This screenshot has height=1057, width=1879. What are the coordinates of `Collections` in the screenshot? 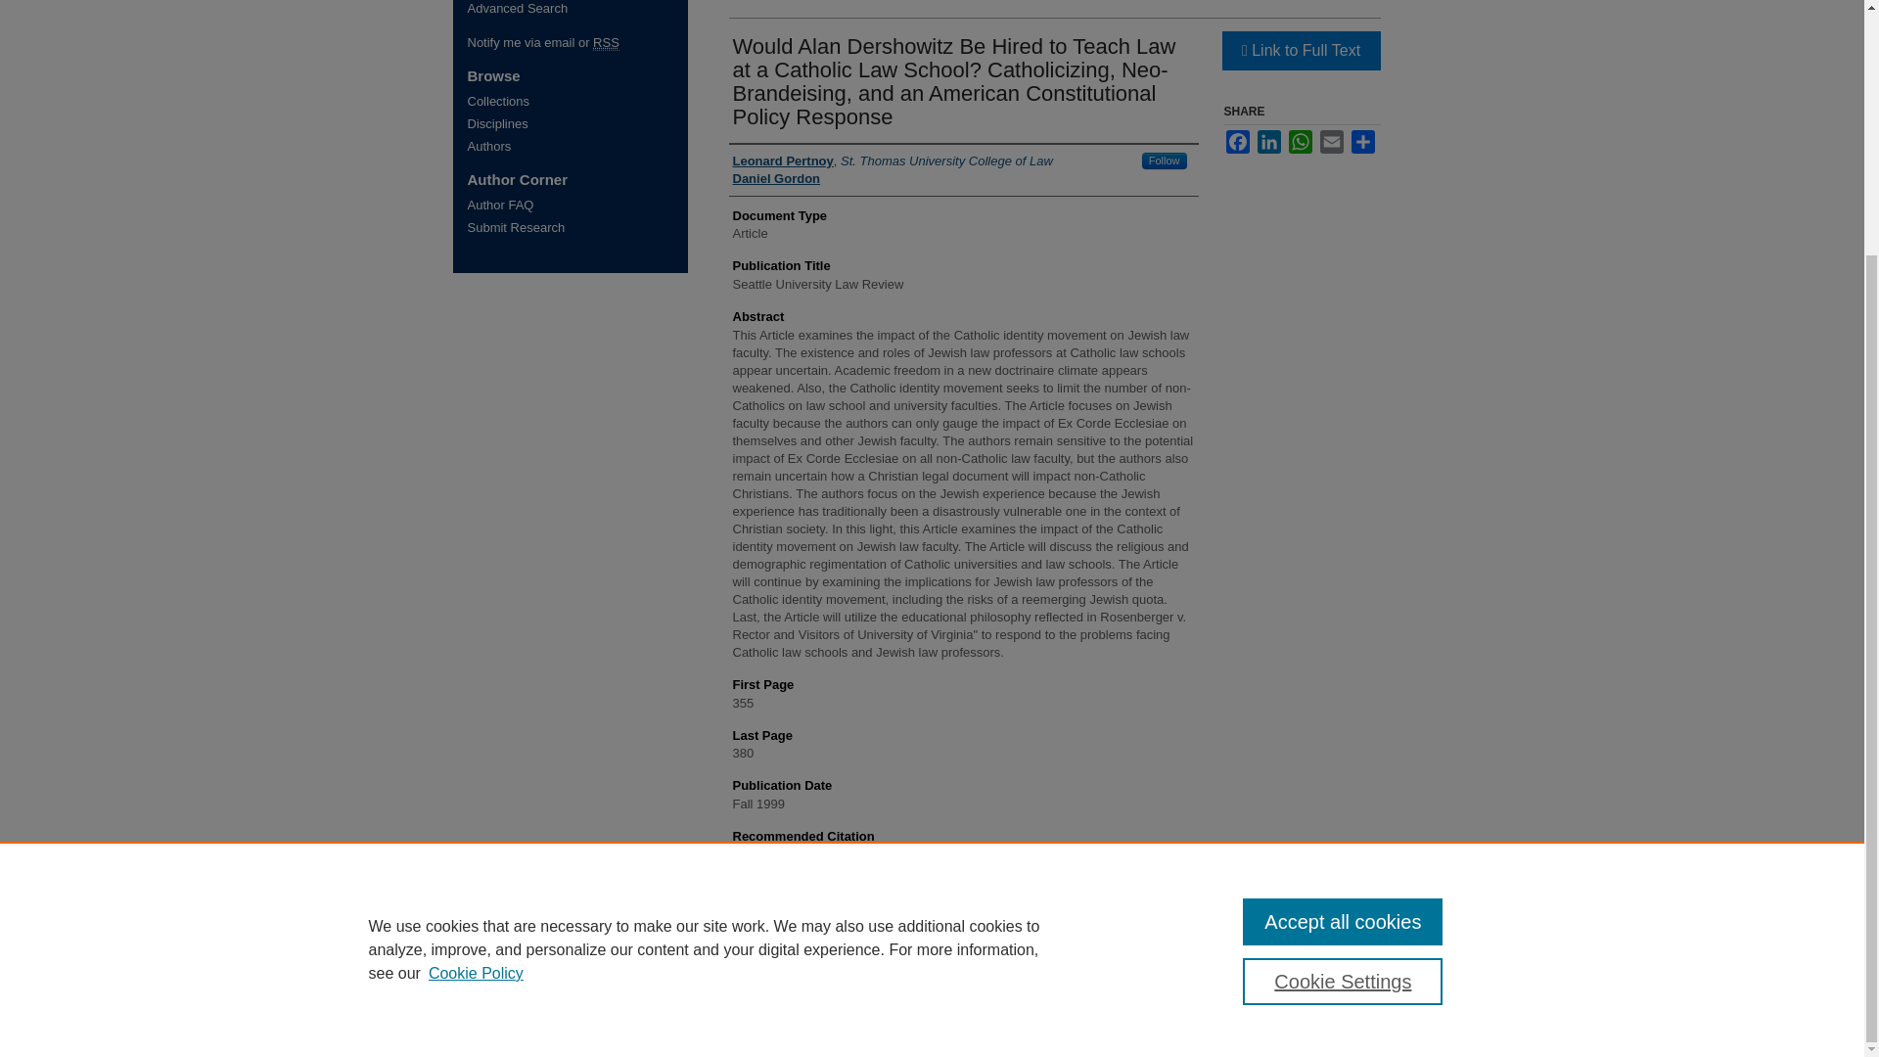 It's located at (577, 102).